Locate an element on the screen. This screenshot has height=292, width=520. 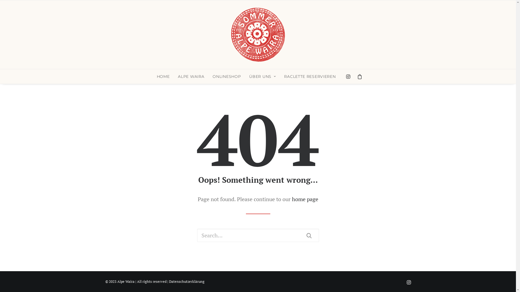
ONLINESHOP is located at coordinates (227, 77).